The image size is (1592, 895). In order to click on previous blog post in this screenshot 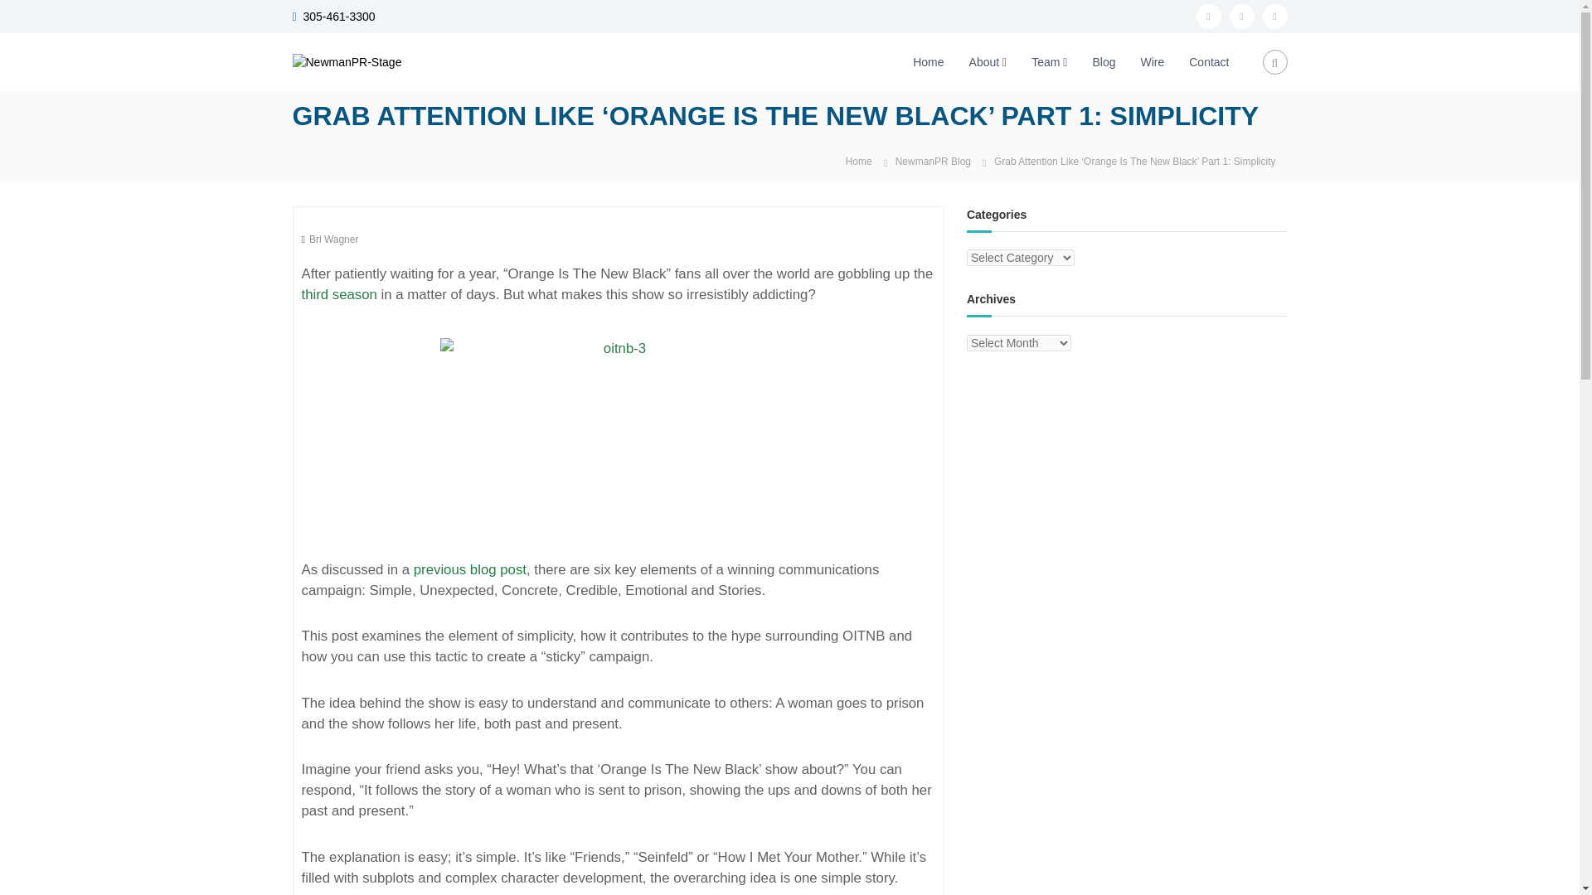, I will do `click(470, 569)`.